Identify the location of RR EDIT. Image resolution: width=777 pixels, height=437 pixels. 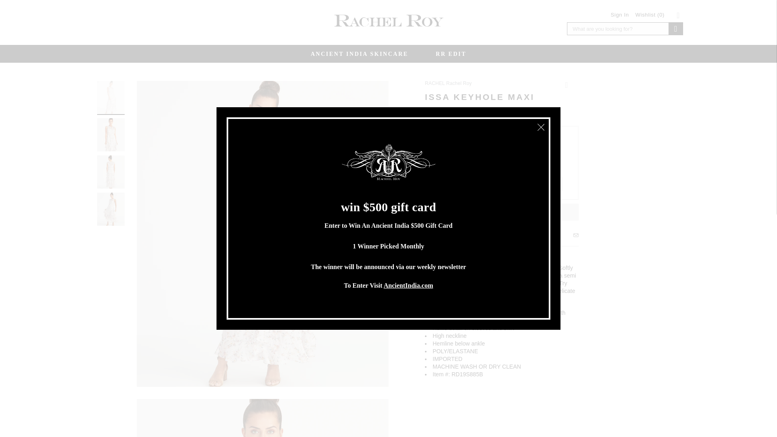
(451, 54).